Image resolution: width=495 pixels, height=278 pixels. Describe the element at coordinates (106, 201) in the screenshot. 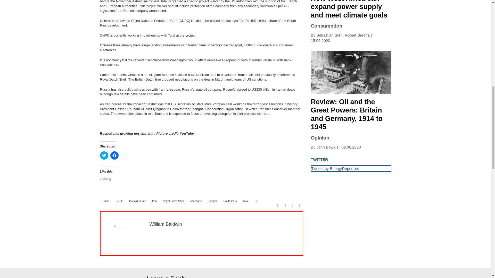

I see `China` at that location.